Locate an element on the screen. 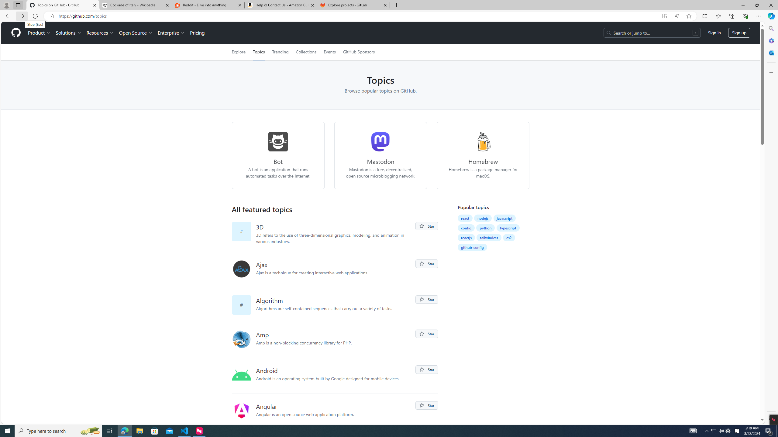 The width and height of the screenshot is (778, 437). Explore is located at coordinates (239, 52).